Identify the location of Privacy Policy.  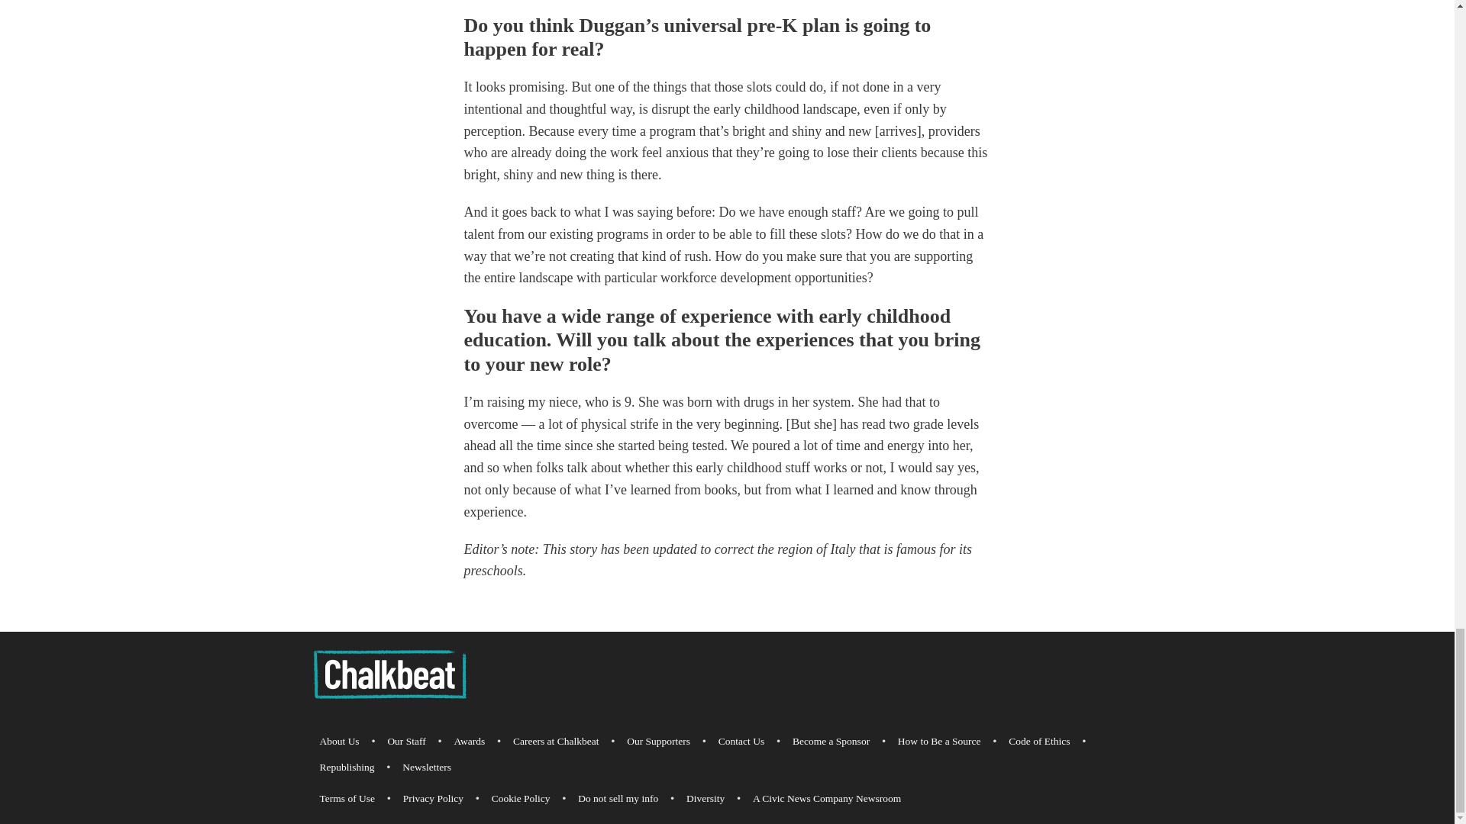
(433, 798).